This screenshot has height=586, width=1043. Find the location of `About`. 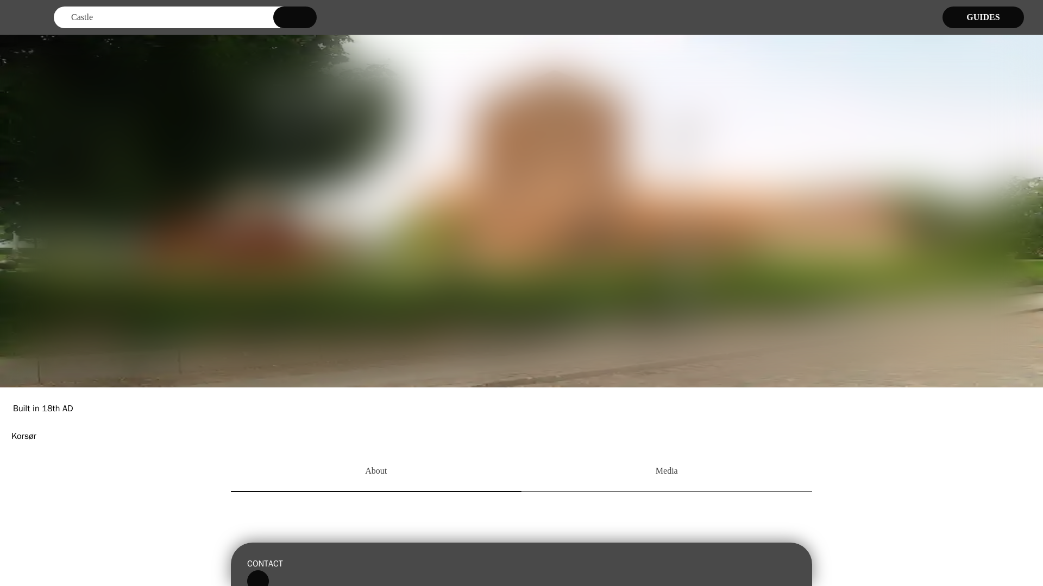

About is located at coordinates (376, 472).